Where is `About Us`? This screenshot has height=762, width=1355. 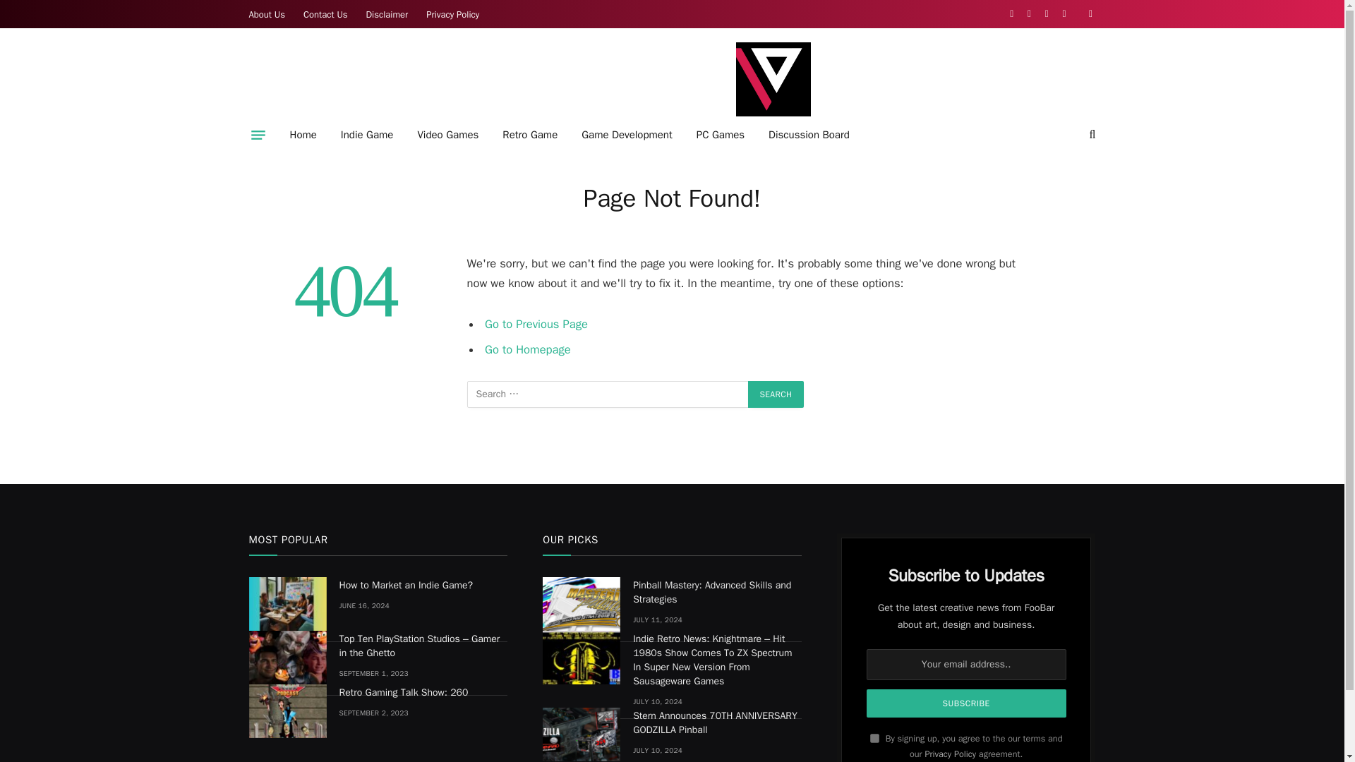
About Us is located at coordinates (267, 14).